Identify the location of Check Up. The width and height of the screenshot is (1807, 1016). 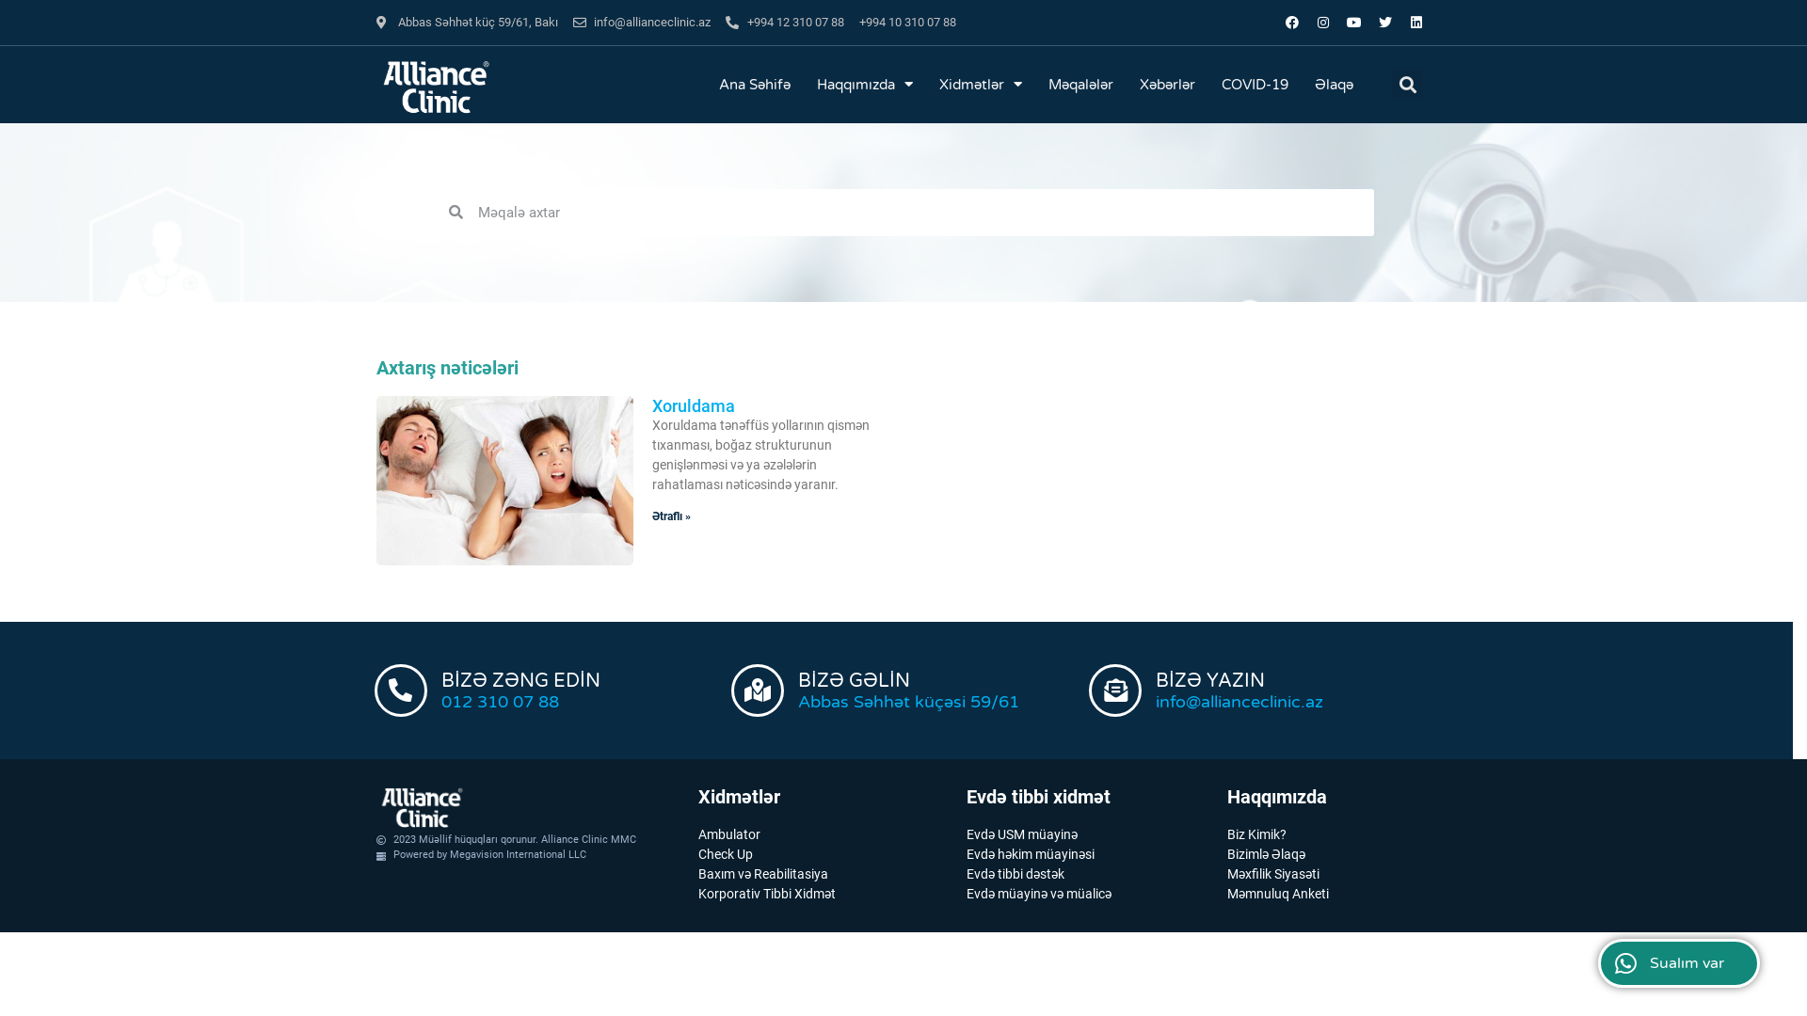
(823, 854).